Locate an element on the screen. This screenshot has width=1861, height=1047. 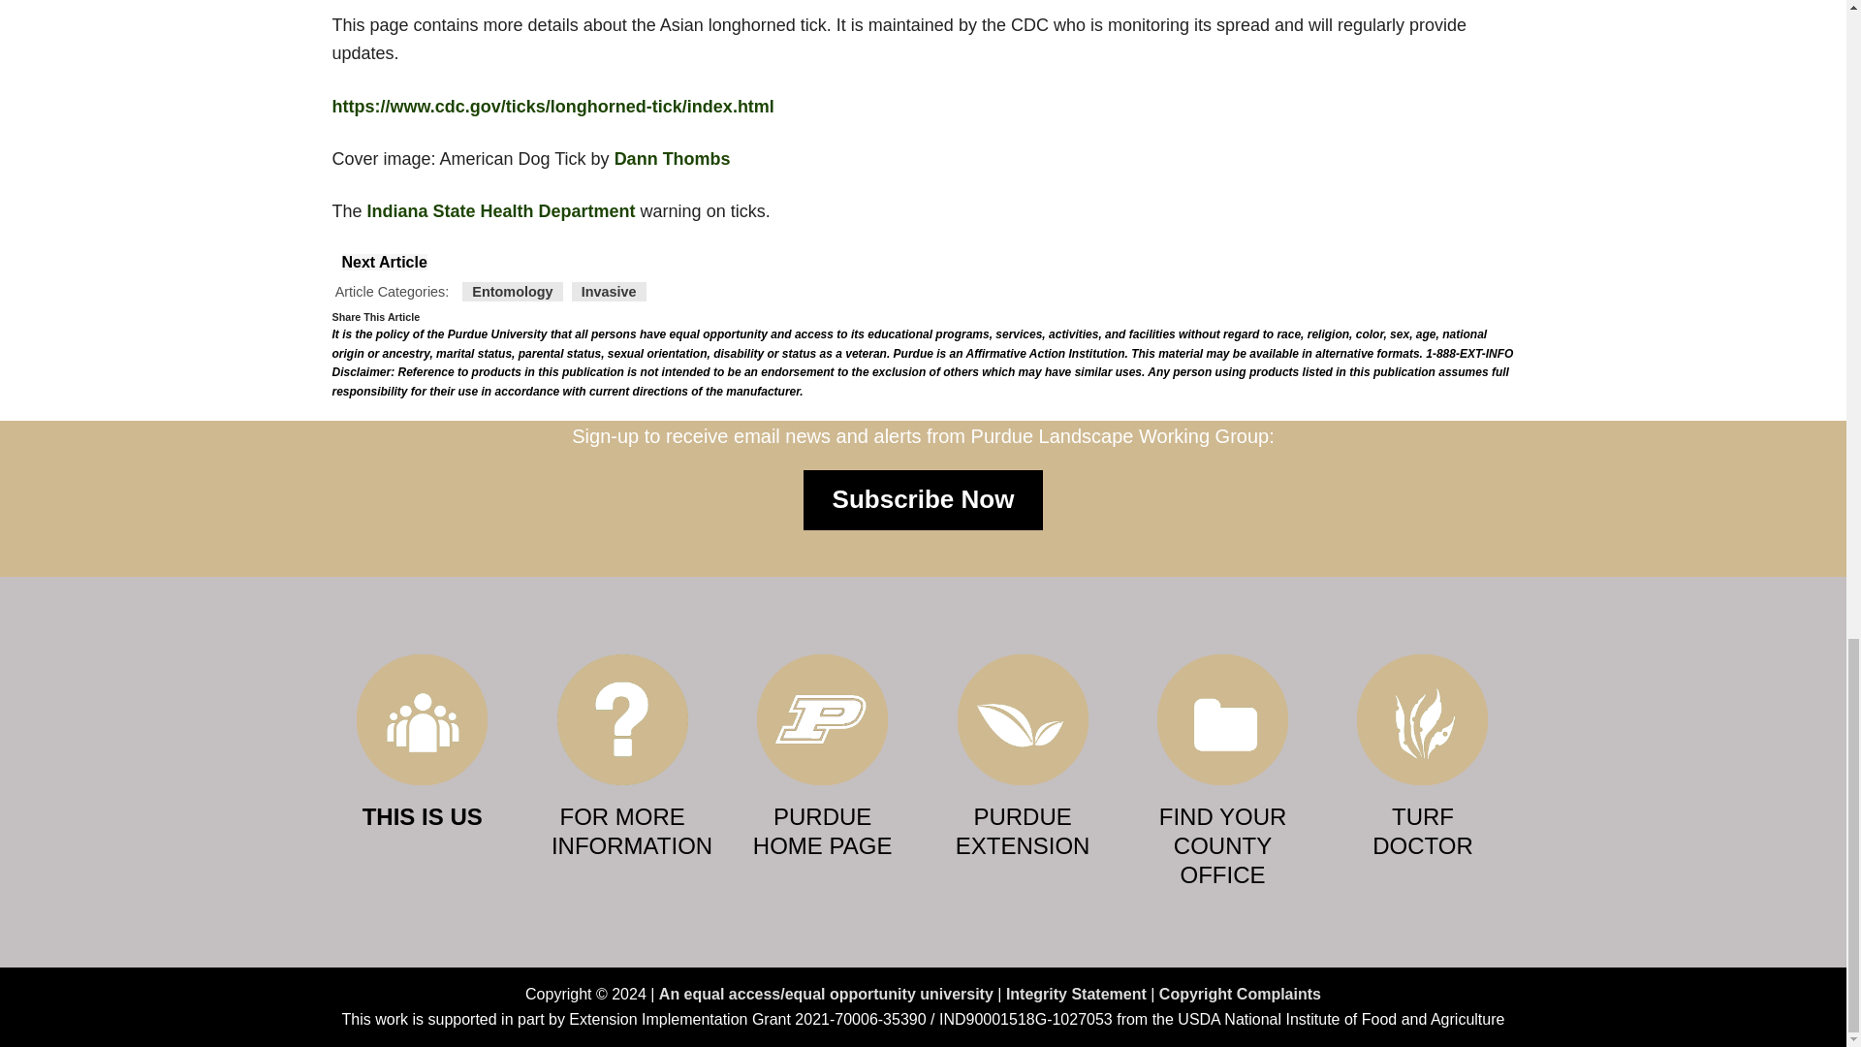
Indiana State Health Department is located at coordinates (501, 211).